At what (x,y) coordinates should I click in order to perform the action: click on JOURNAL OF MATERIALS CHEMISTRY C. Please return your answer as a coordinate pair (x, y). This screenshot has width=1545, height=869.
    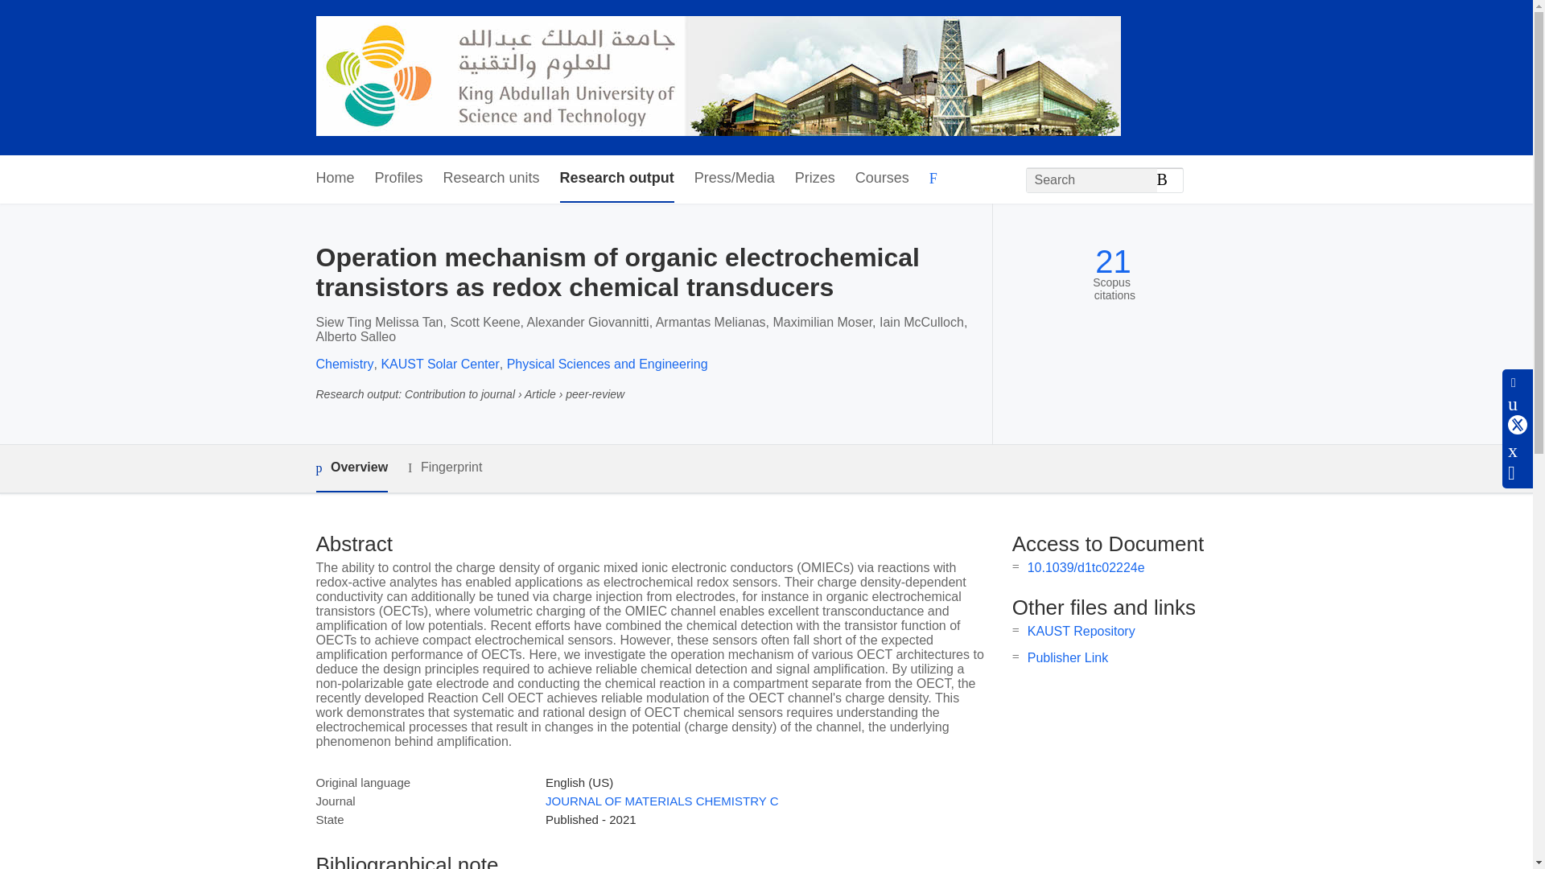
    Looking at the image, I should click on (661, 801).